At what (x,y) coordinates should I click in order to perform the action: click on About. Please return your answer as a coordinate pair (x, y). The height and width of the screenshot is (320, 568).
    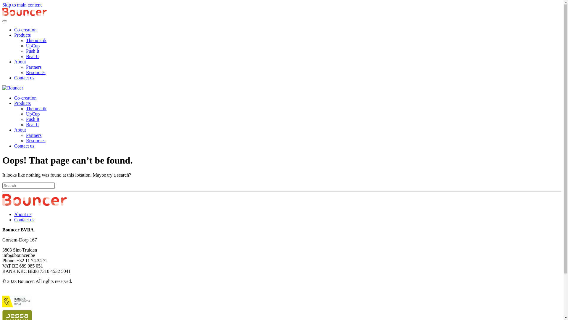
    Looking at the image, I should click on (20, 62).